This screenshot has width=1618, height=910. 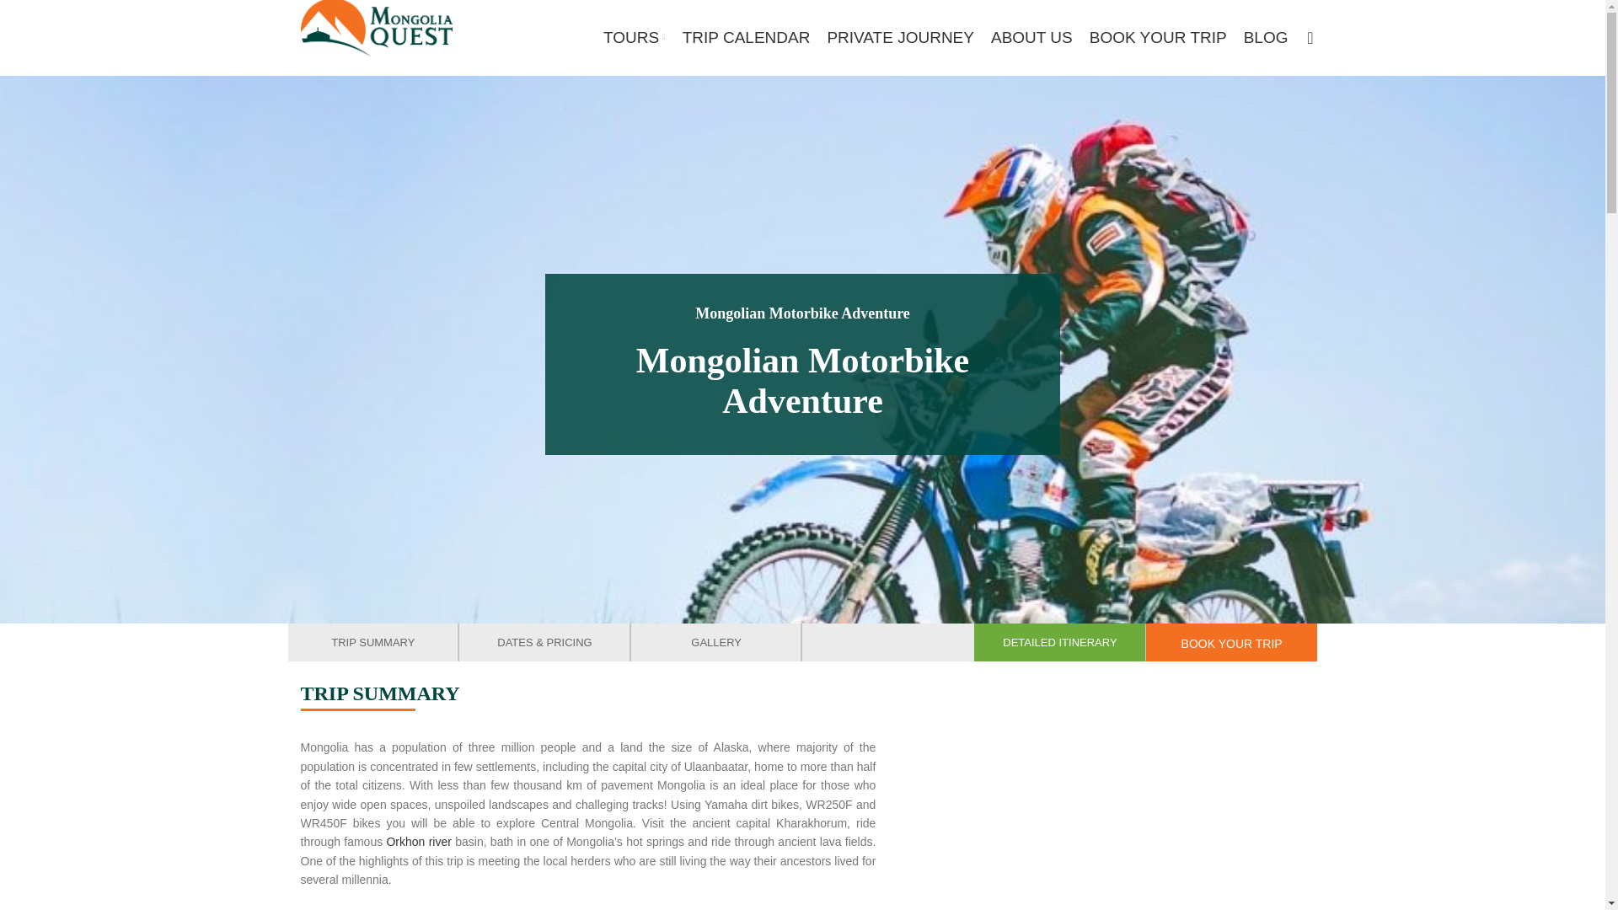 What do you see at coordinates (1266, 37) in the screenshot?
I see `BLOG` at bounding box center [1266, 37].